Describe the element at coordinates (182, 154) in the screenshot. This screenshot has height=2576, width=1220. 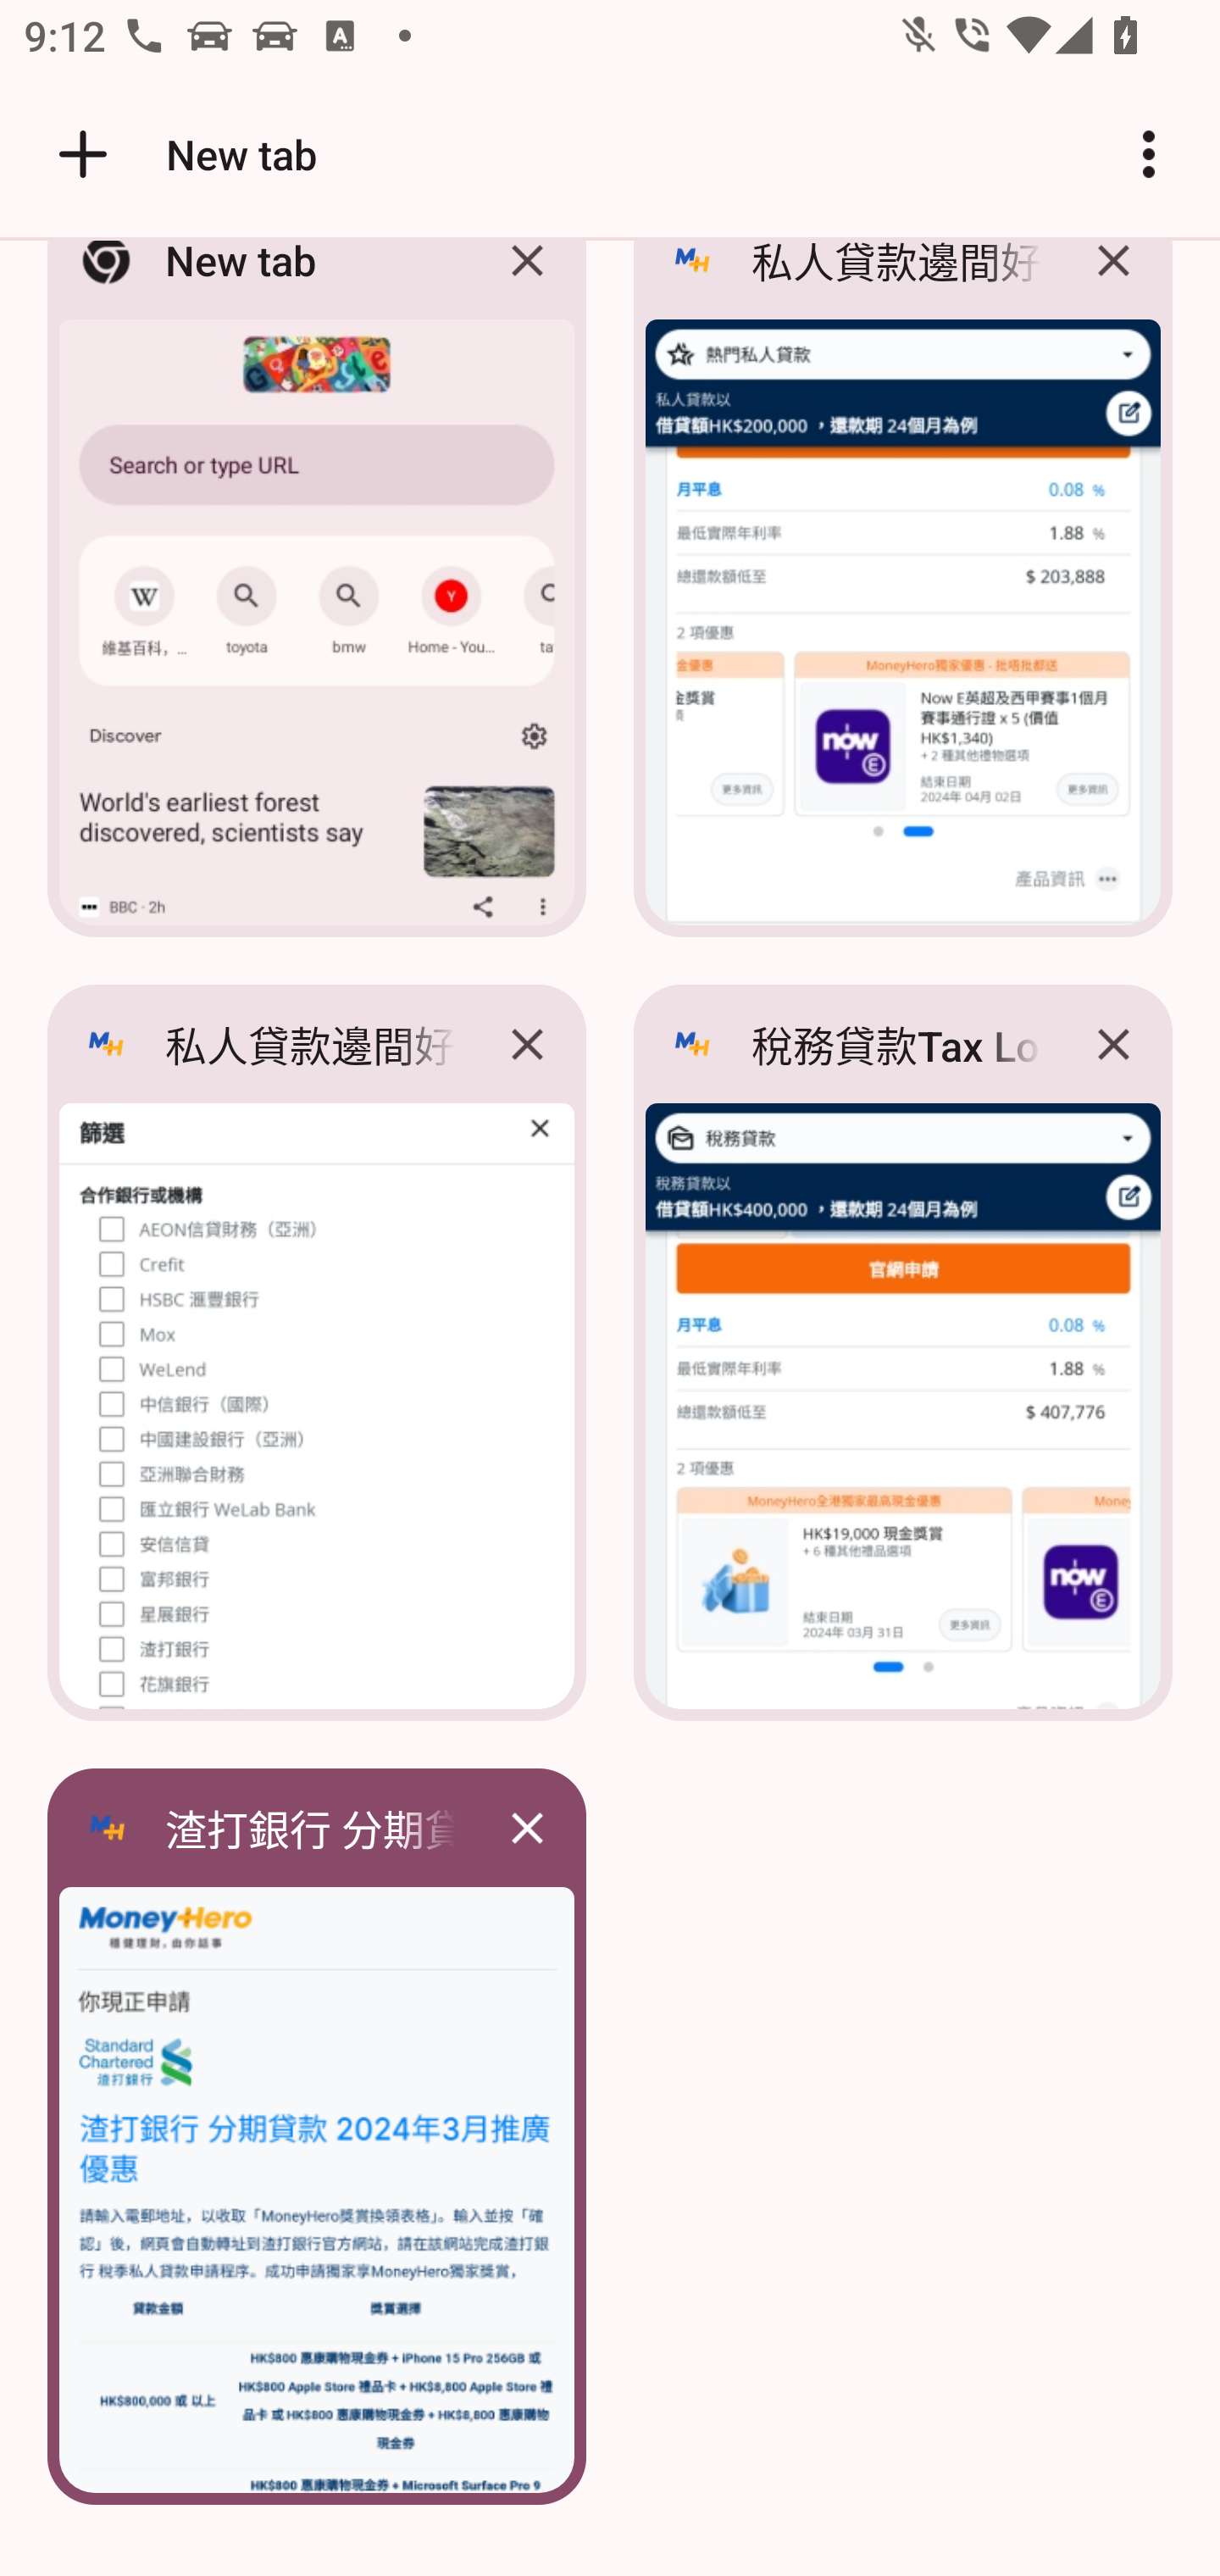
I see `New tab` at that location.